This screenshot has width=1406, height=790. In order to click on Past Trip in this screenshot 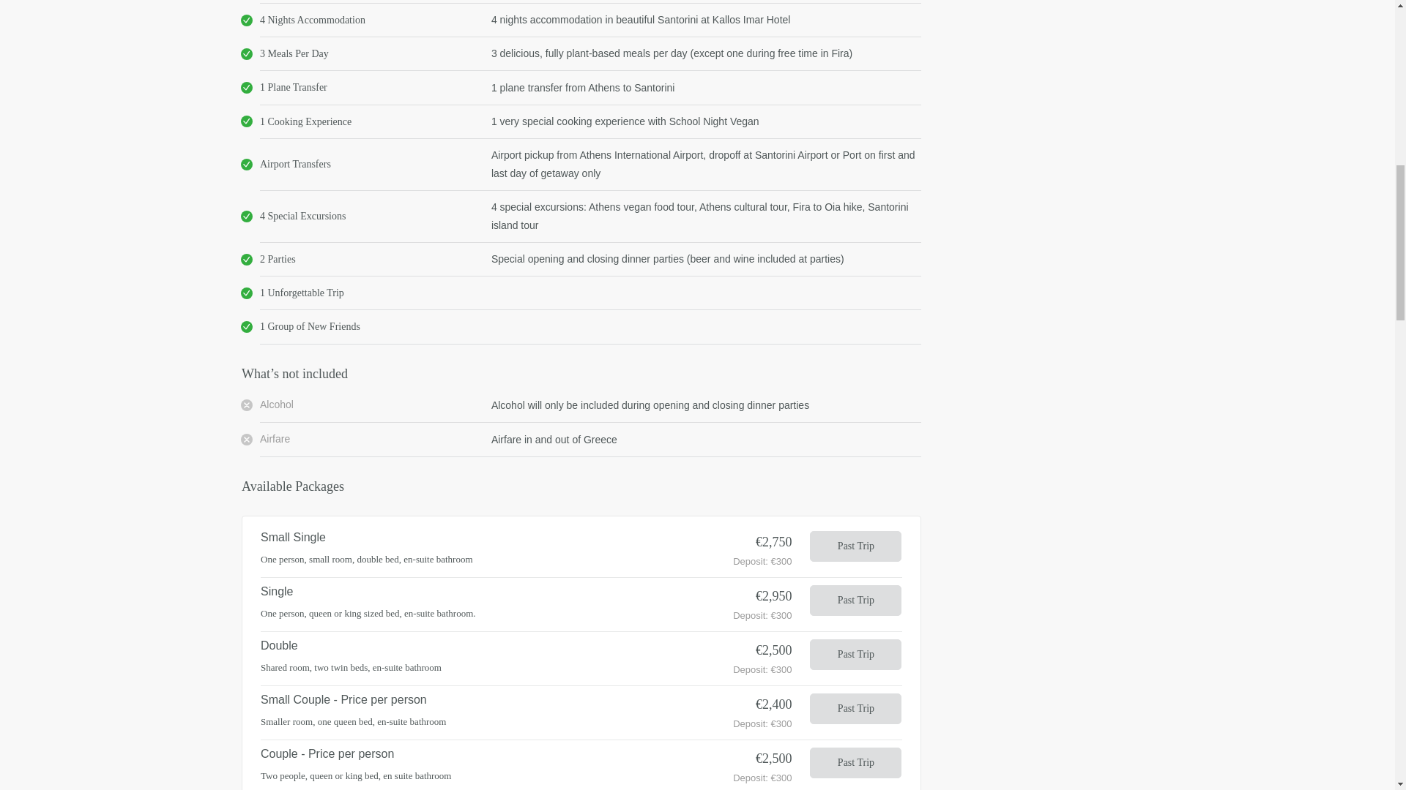, I will do `click(855, 762)`.